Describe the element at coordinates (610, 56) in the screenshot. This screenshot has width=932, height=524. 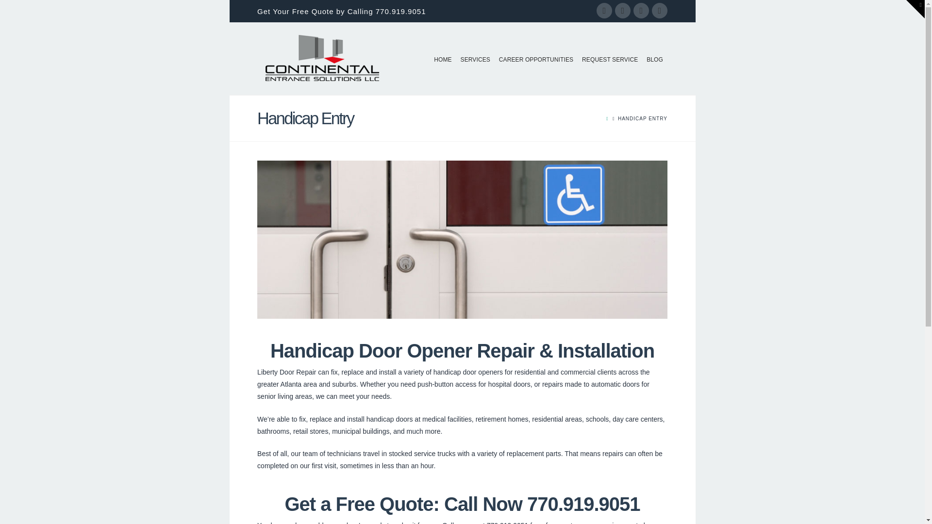
I see `REQUEST SERVICE` at that location.